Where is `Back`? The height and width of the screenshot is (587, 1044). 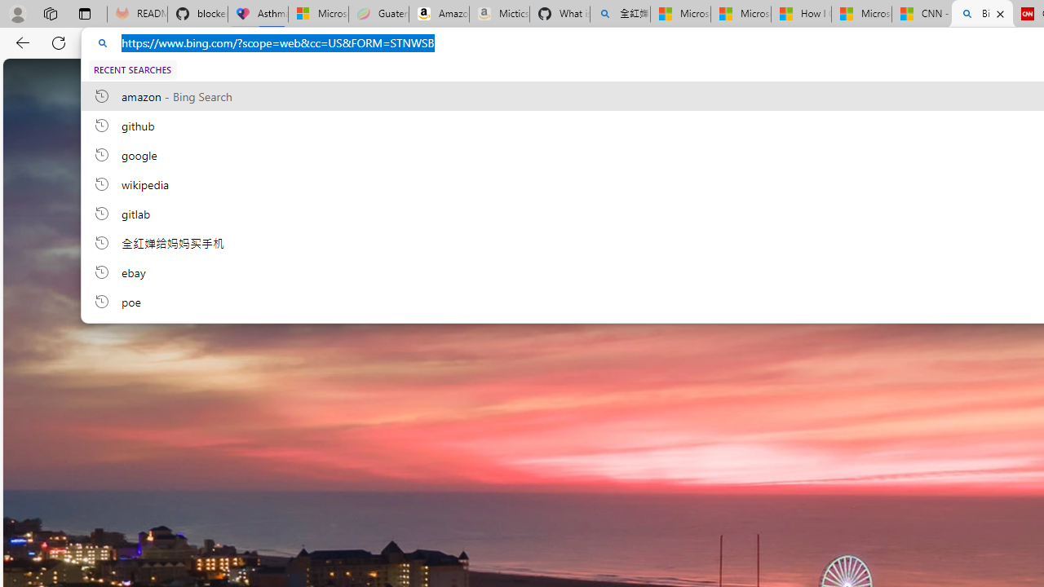 Back is located at coordinates (20, 42).